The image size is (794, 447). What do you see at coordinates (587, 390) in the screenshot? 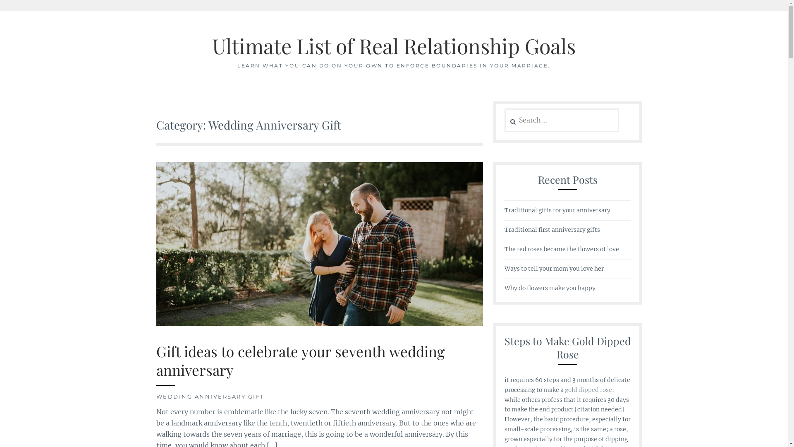
I see `gold dipped rose` at bounding box center [587, 390].